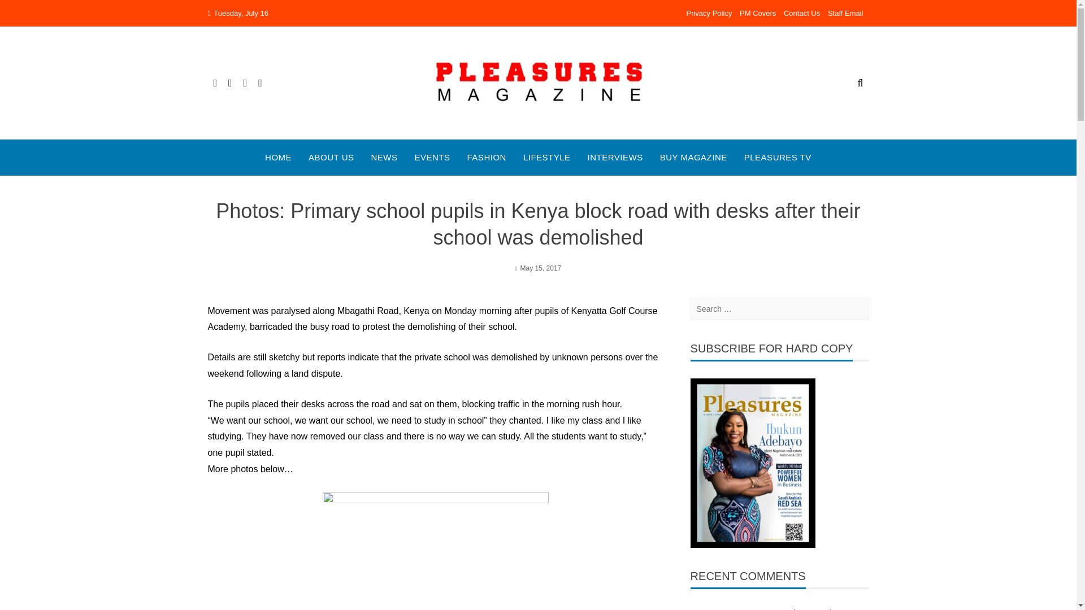 This screenshot has height=610, width=1085. I want to click on BUY MAGAZINE, so click(693, 157).